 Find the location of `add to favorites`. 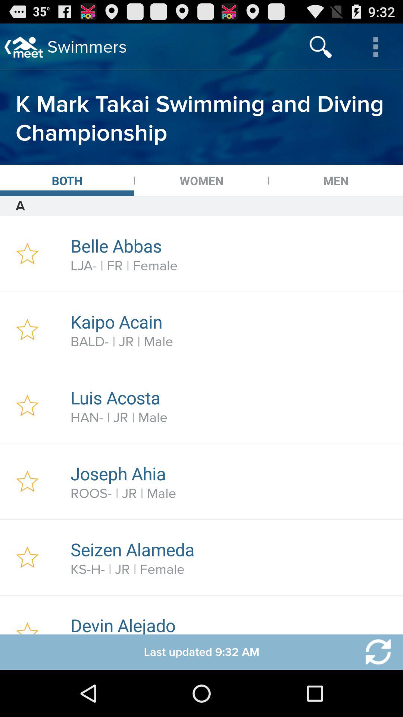

add to favorites is located at coordinates (28, 330).